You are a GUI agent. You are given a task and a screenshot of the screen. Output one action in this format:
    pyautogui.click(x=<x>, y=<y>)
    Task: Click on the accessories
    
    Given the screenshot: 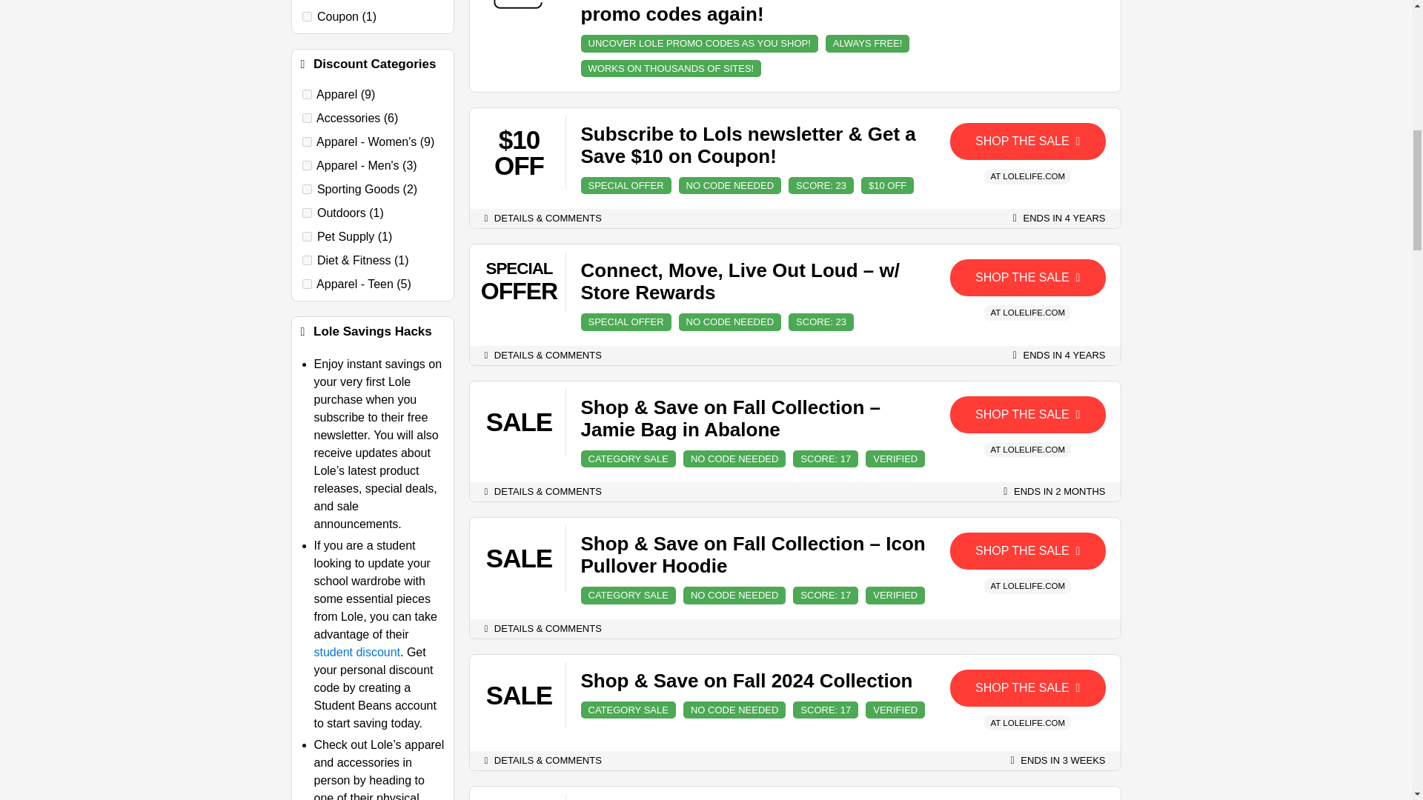 What is the action you would take?
    pyautogui.click(x=307, y=119)
    